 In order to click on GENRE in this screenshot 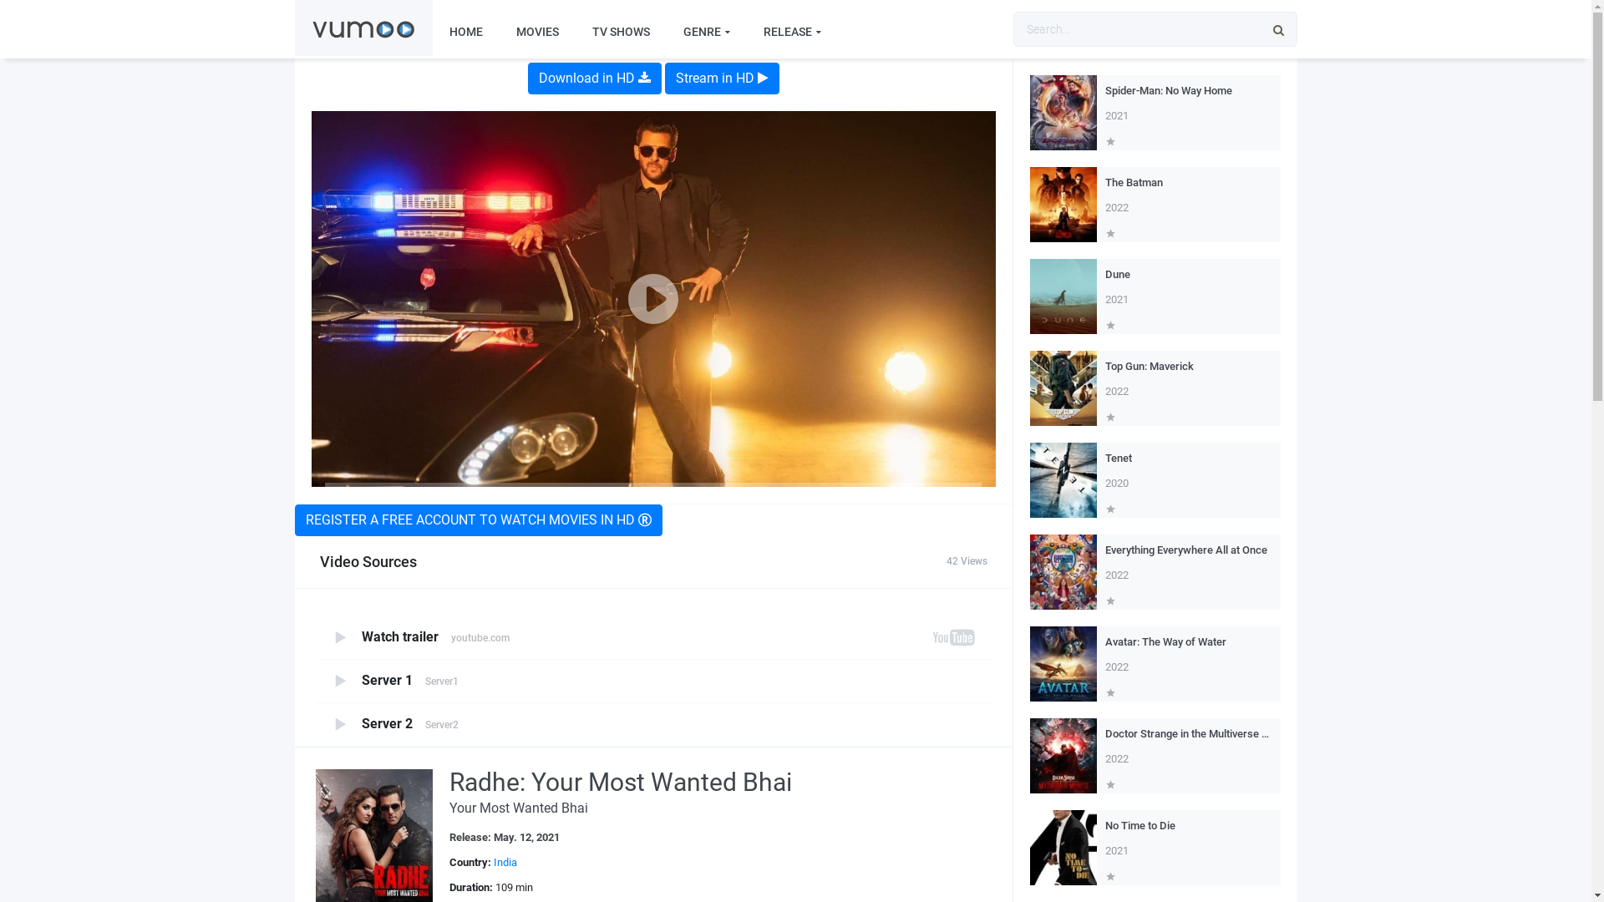, I will do `click(707, 32)`.